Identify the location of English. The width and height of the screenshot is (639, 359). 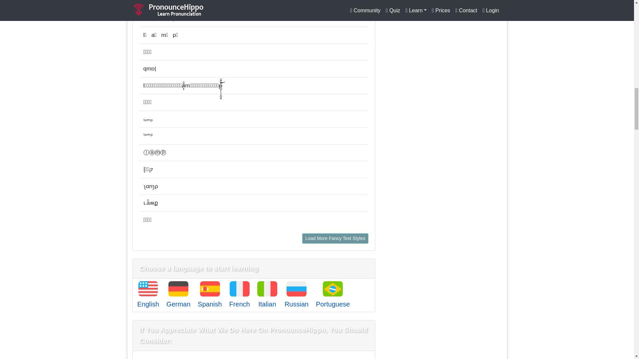
(148, 304).